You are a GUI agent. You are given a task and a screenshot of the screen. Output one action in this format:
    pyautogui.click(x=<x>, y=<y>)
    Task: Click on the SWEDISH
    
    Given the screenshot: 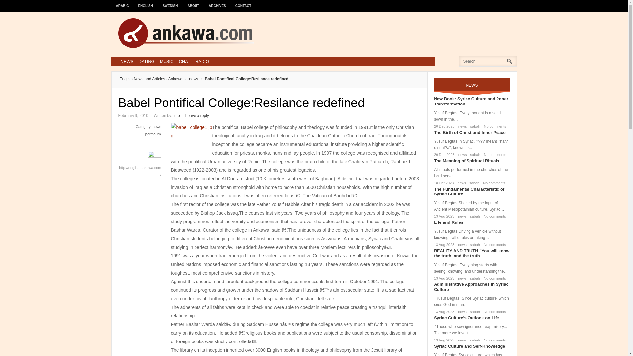 What is the action you would take?
    pyautogui.click(x=170, y=3)
    